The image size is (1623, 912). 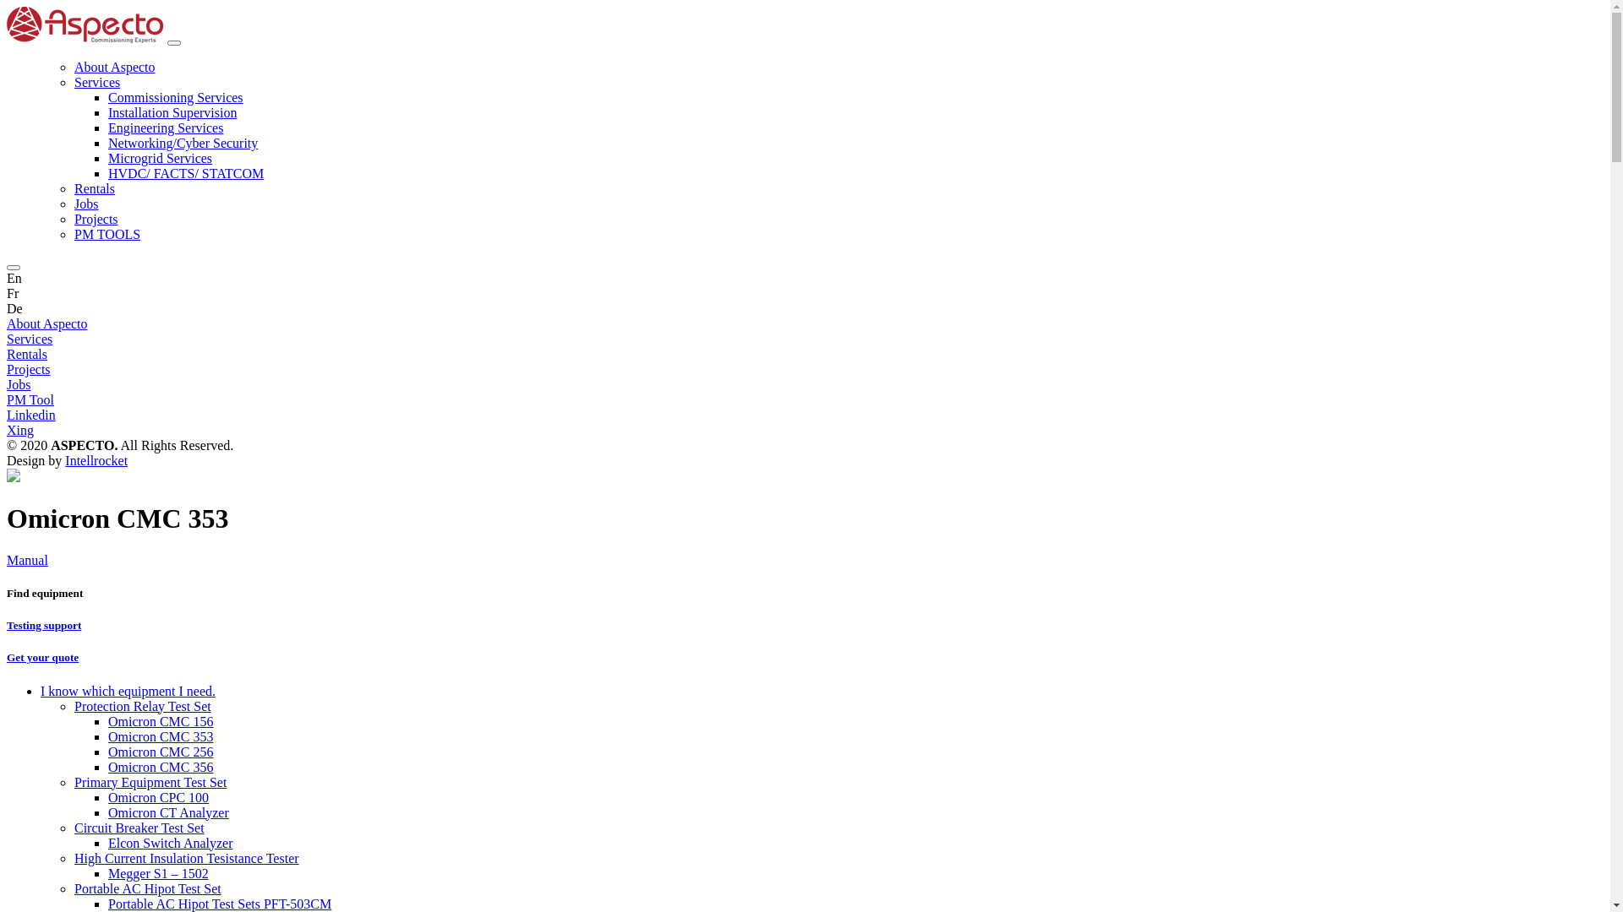 I want to click on Primary Equipment Test Set, so click(x=150, y=782).